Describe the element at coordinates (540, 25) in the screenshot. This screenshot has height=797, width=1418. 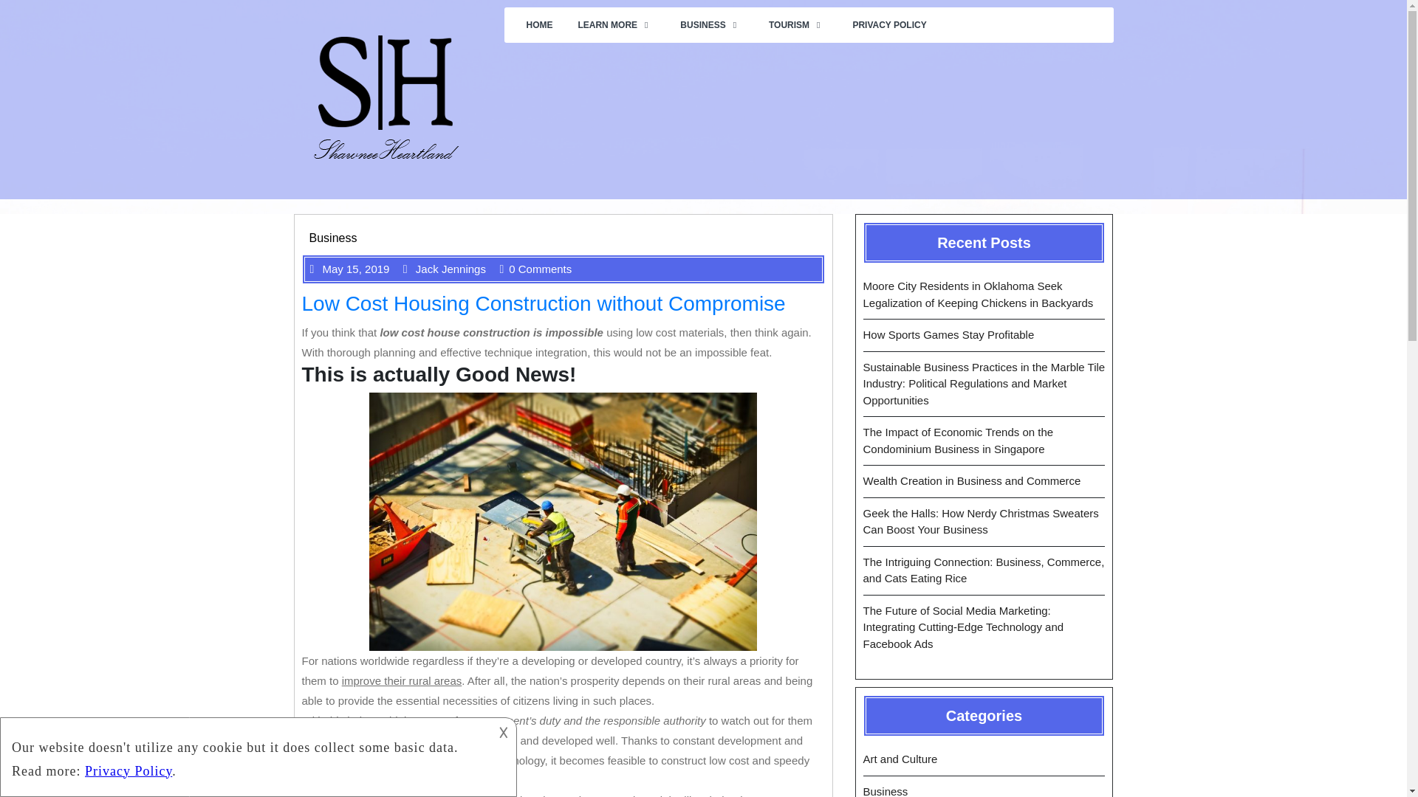
I see `HOME` at that location.